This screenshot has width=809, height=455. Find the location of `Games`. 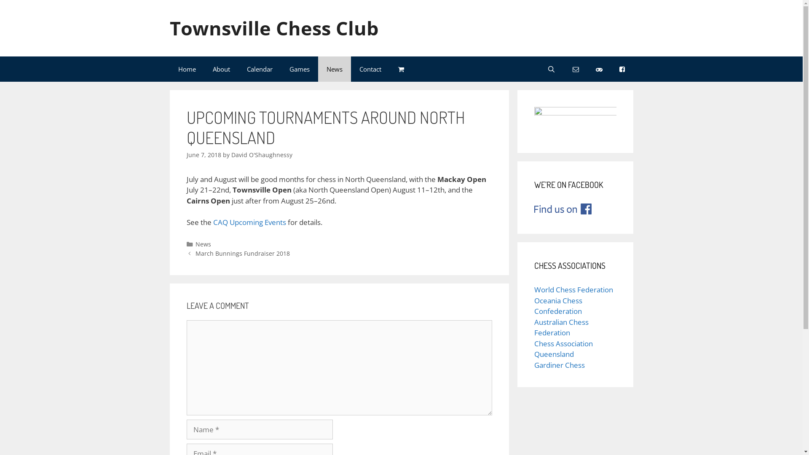

Games is located at coordinates (299, 69).